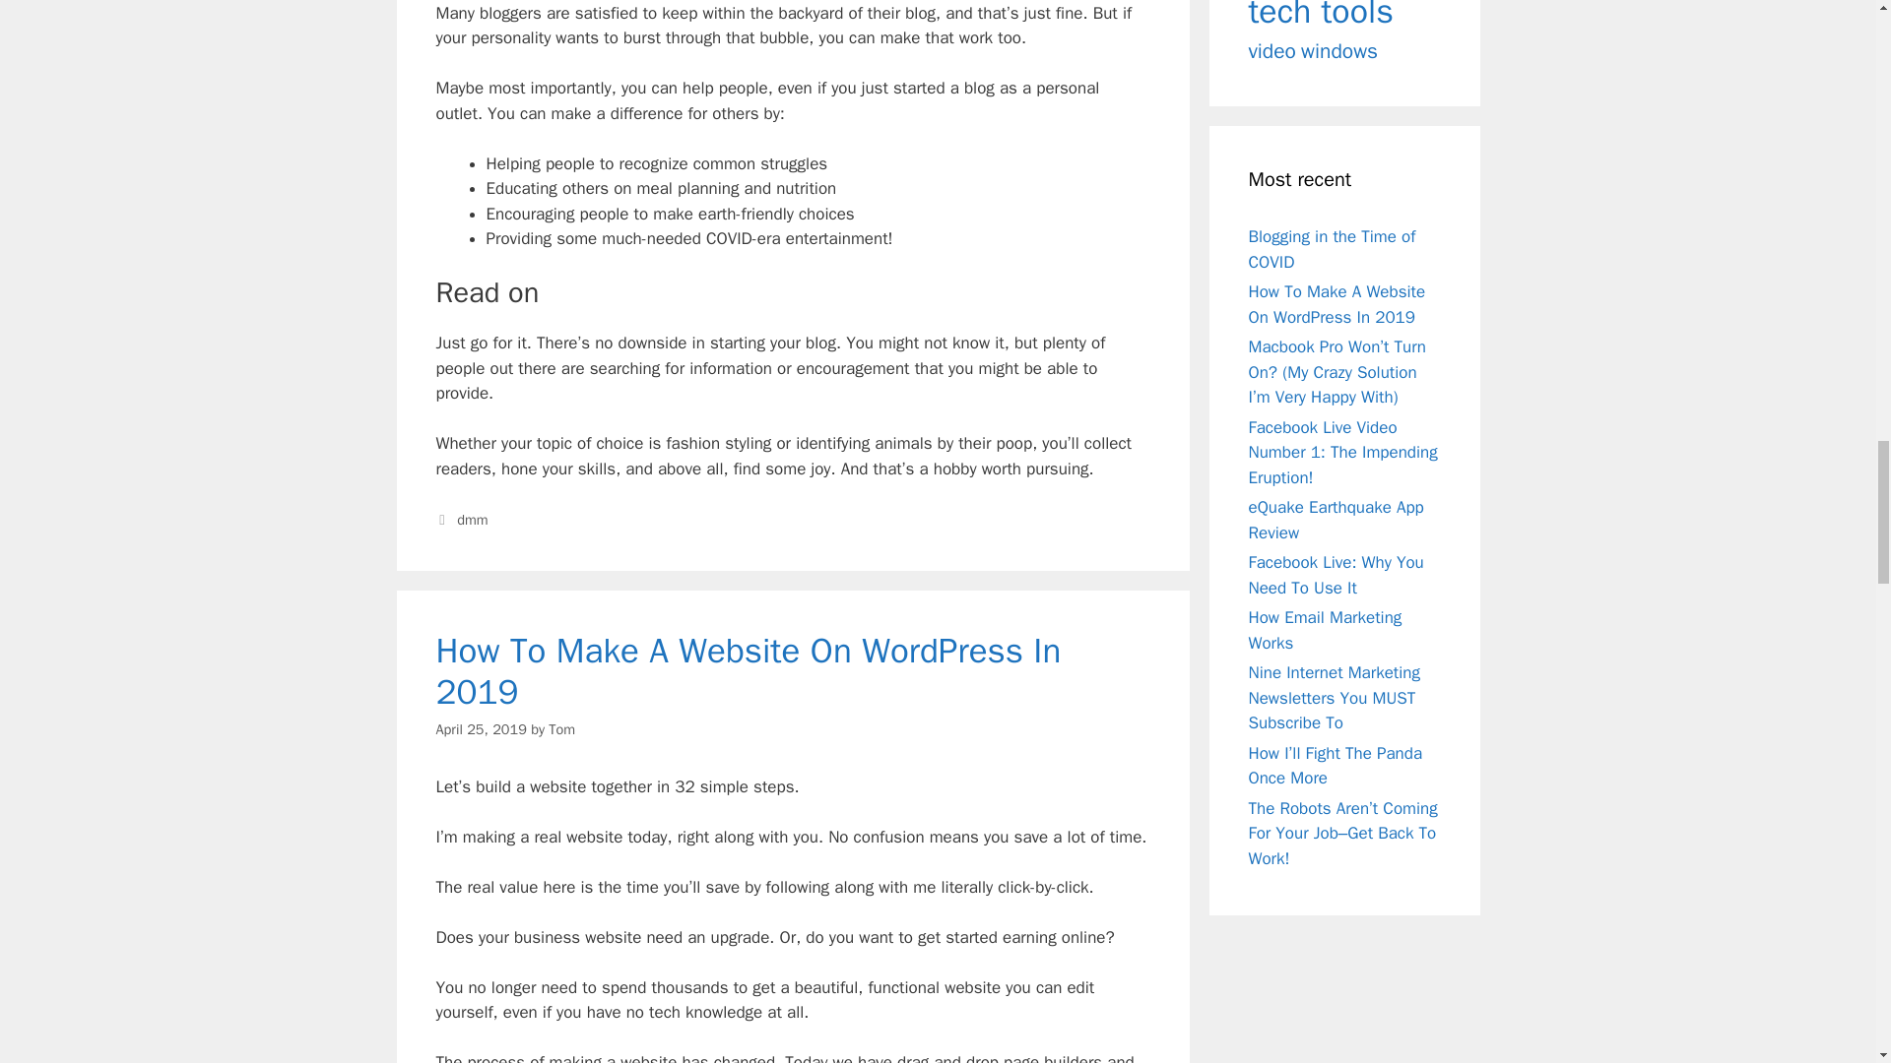  Describe the element at coordinates (561, 728) in the screenshot. I see `View all posts by Tom` at that location.